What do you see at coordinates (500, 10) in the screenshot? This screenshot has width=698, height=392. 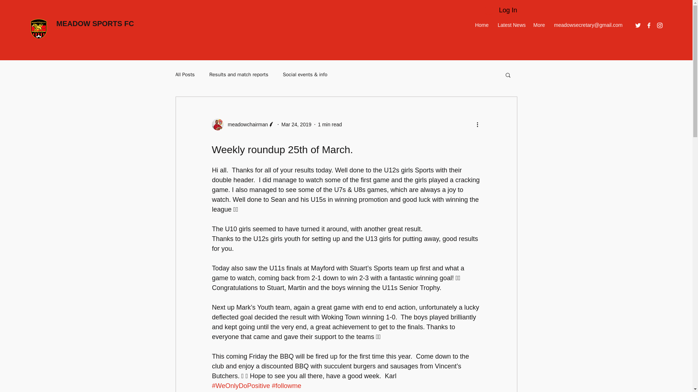 I see `Log In` at bounding box center [500, 10].